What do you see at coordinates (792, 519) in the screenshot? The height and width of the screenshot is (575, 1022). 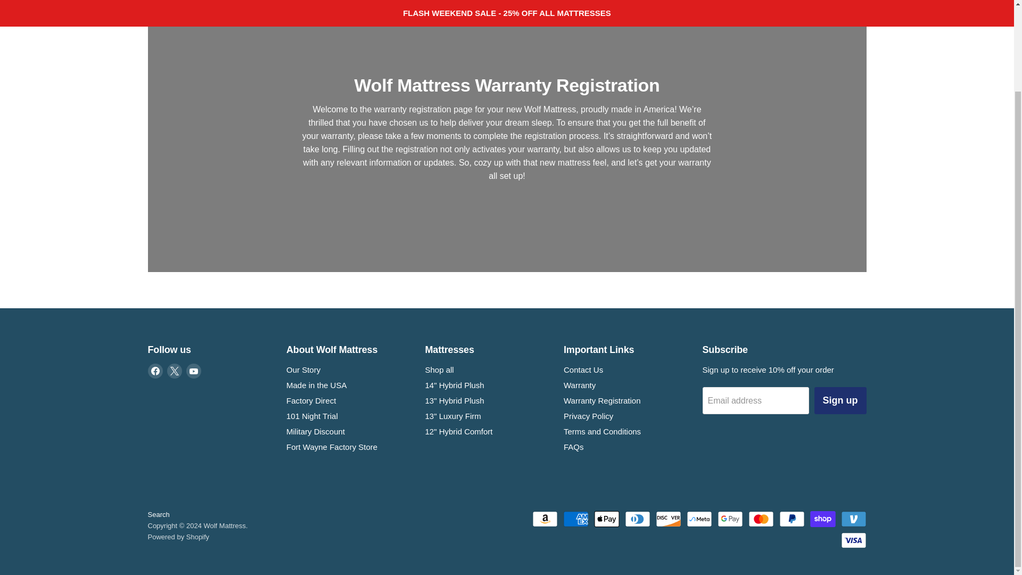 I see `PayPal` at bounding box center [792, 519].